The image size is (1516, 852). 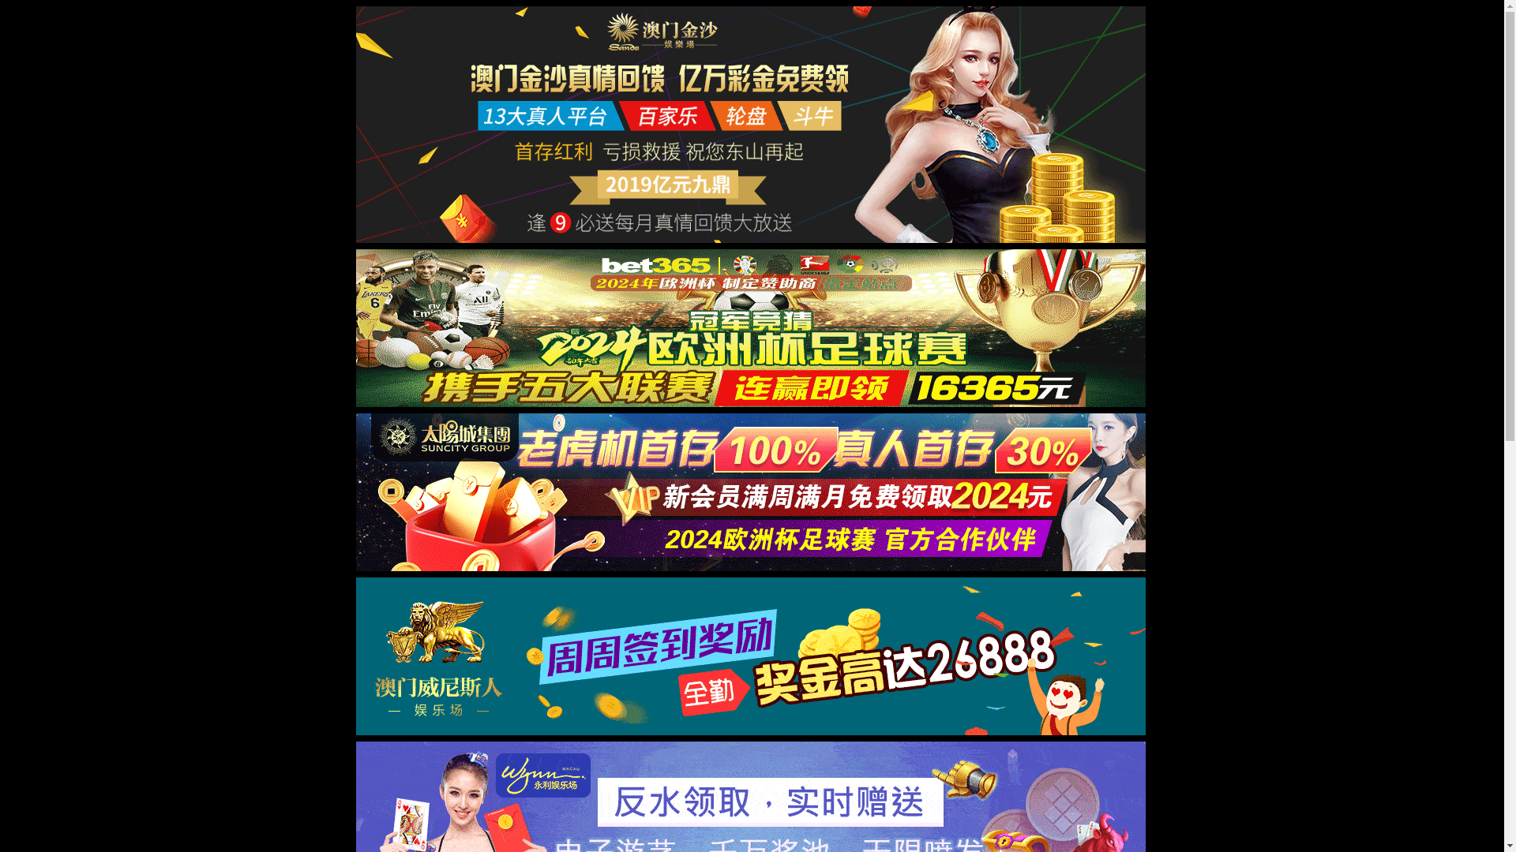 I want to click on Products, so click(x=940, y=32).